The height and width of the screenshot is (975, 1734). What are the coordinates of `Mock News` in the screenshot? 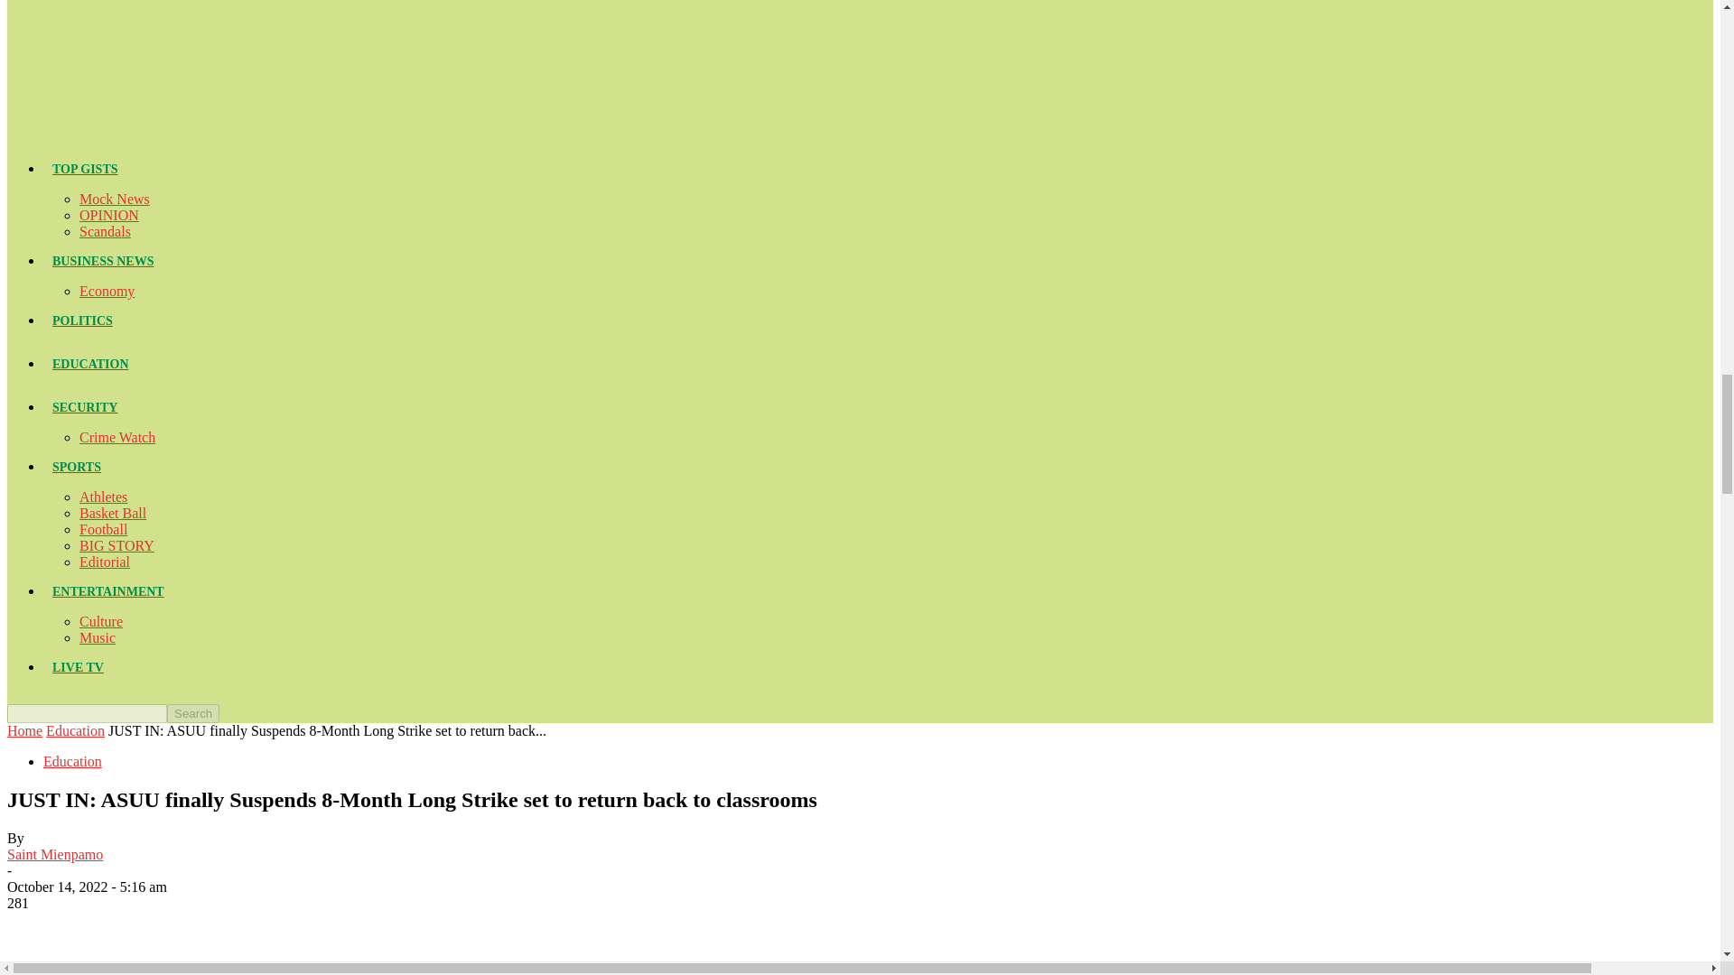 It's located at (114, 199).